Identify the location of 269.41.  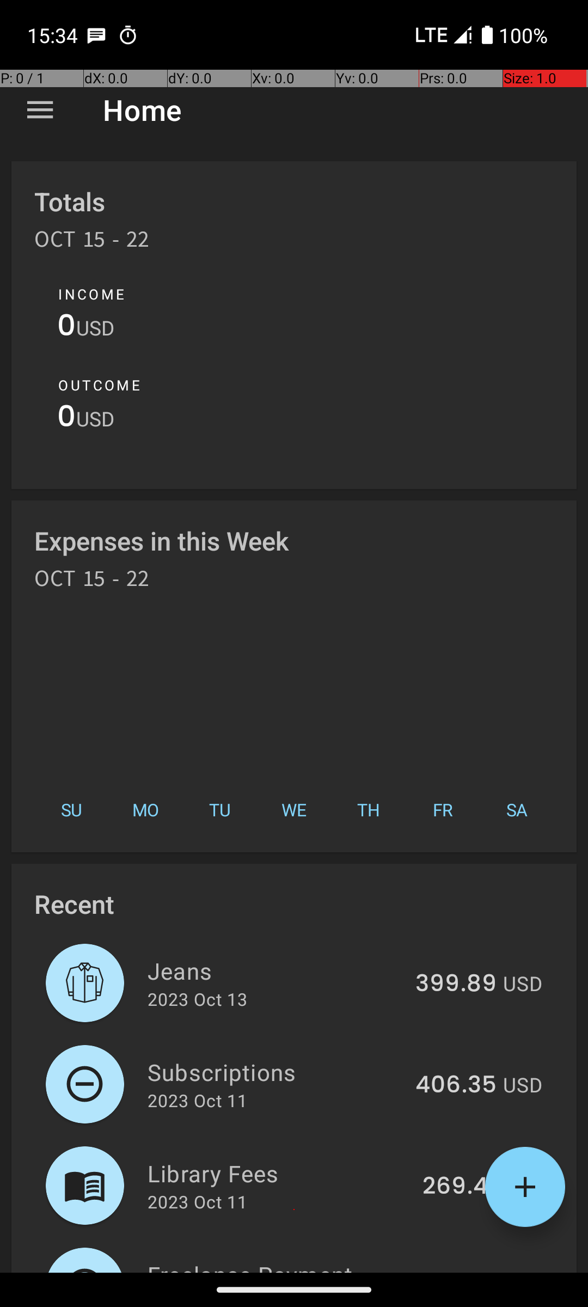
(460, 1187).